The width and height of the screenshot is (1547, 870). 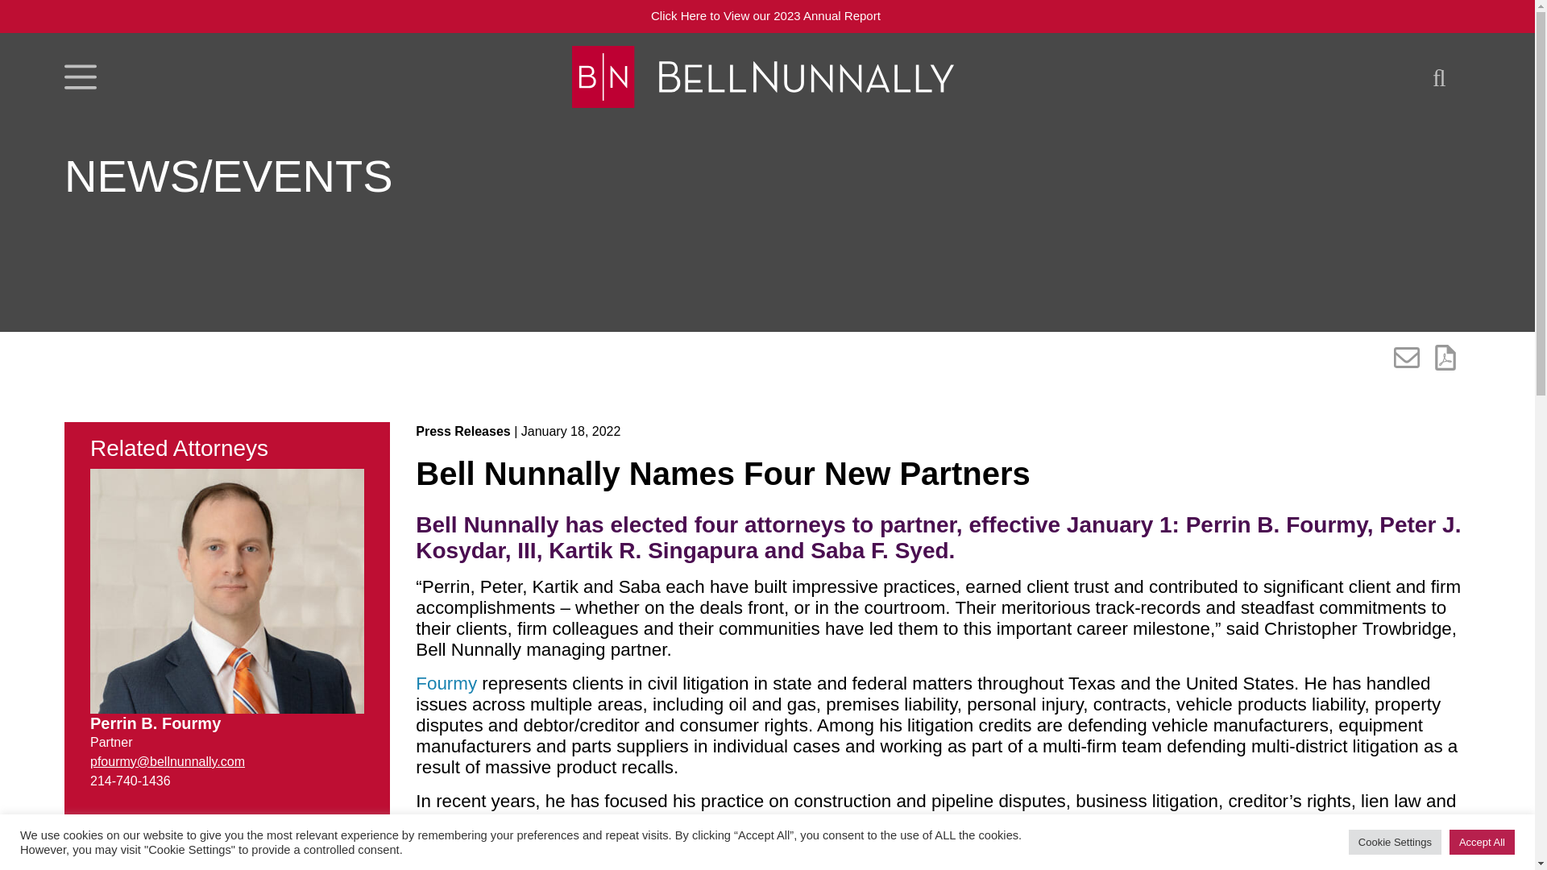 I want to click on 214-740-1436, so click(x=130, y=781).